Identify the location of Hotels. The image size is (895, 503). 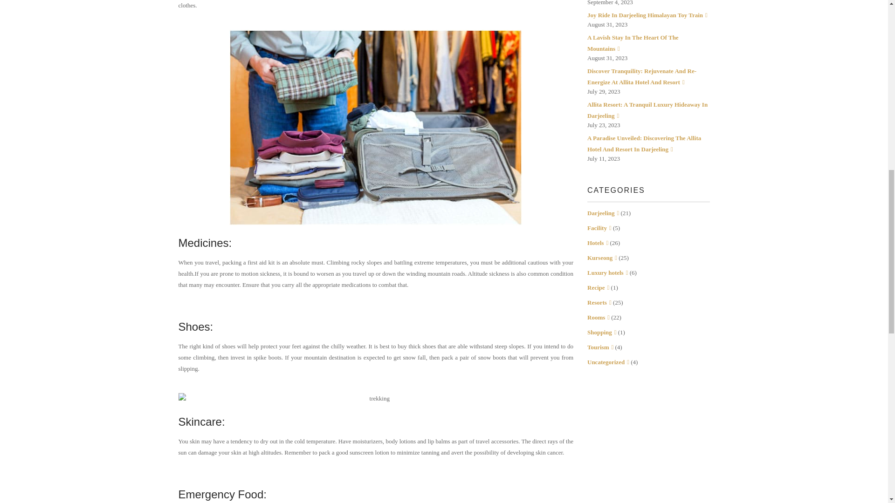
(598, 243).